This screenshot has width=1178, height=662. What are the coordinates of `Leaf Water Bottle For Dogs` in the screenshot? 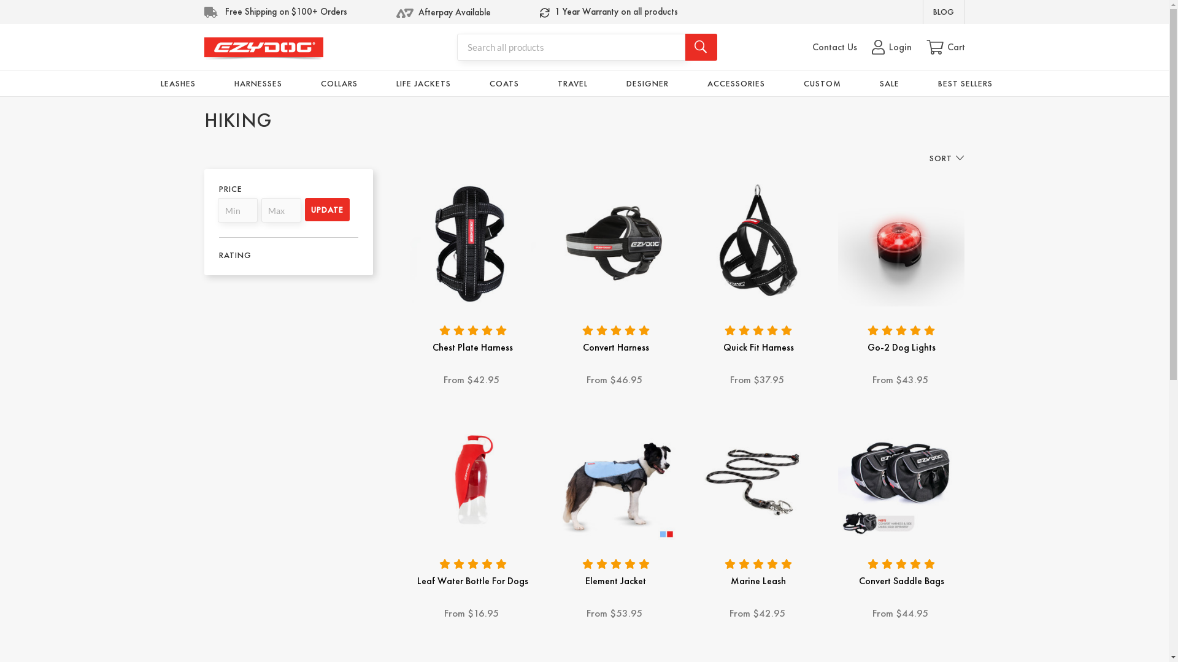 It's located at (472, 581).